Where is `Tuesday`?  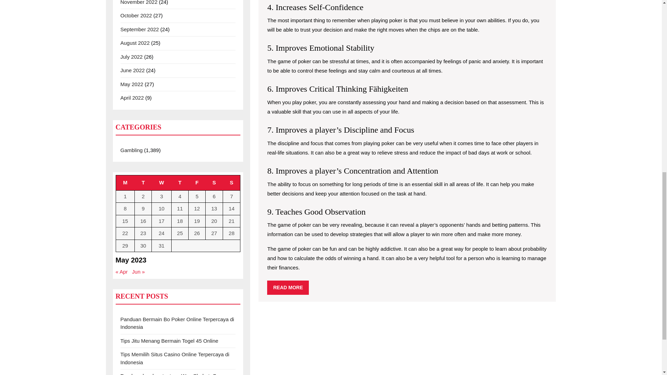
Tuesday is located at coordinates (143, 183).